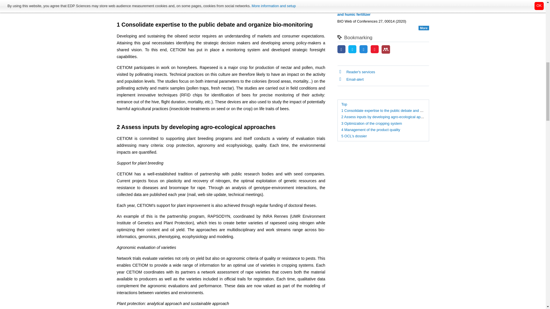 This screenshot has width=550, height=309. Describe the element at coordinates (363, 50) in the screenshot. I see `Share on LinkedIn` at that location.